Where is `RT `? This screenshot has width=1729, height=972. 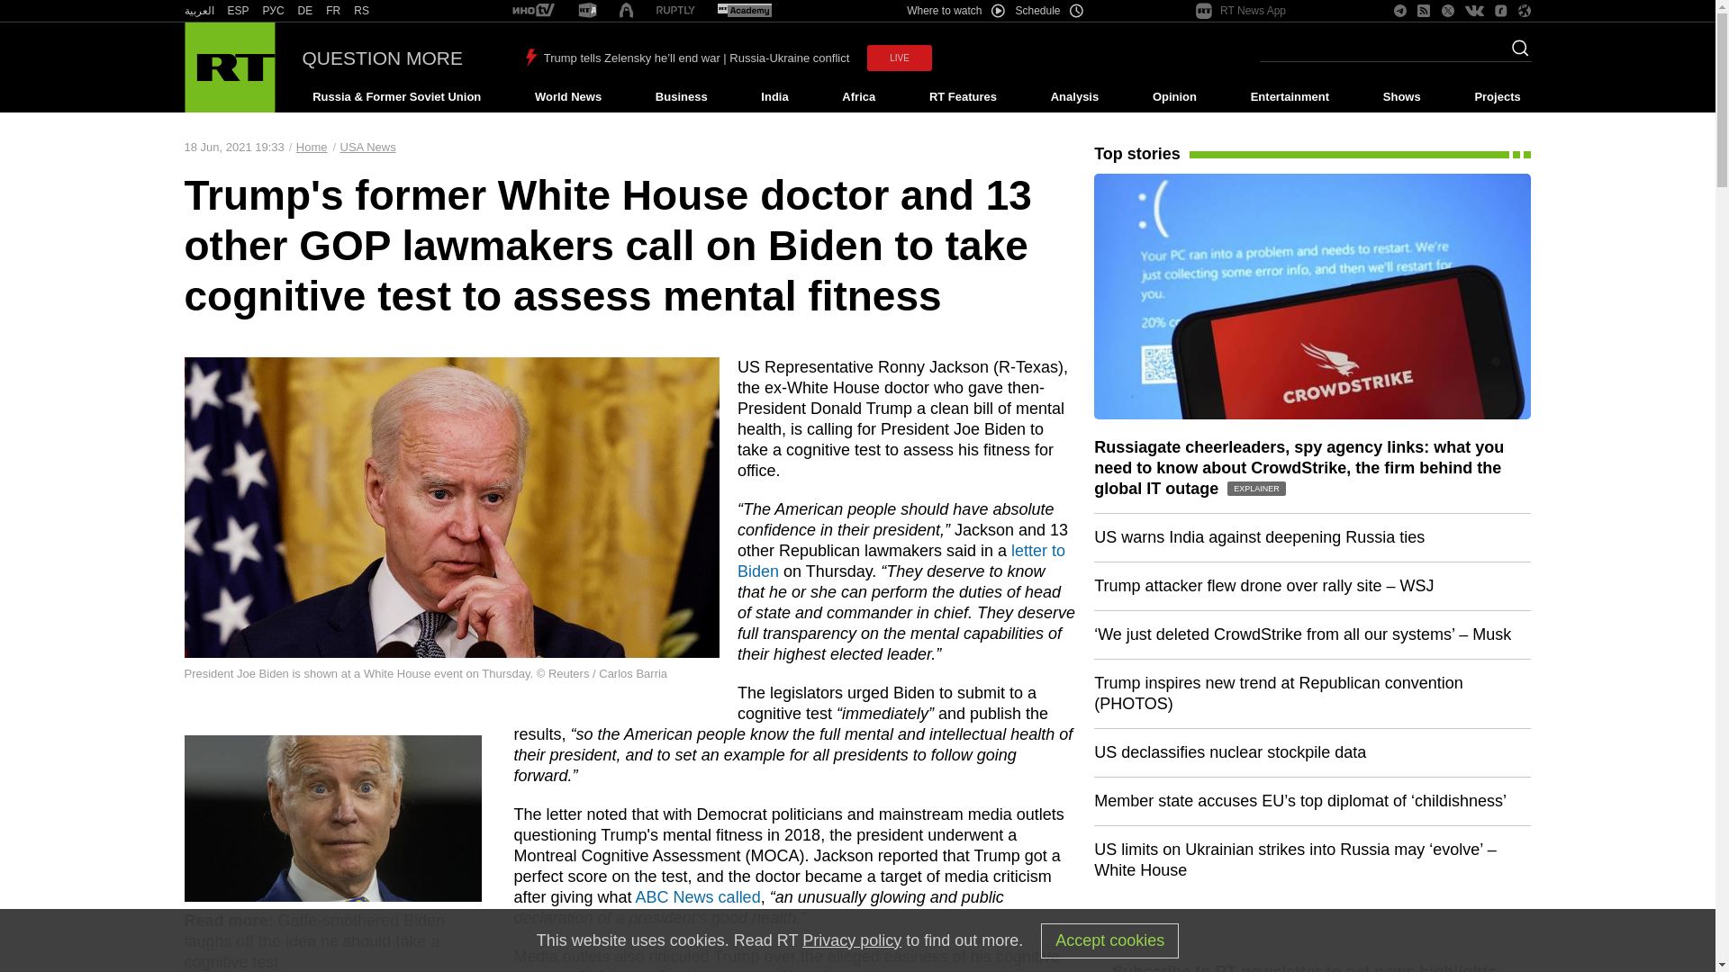
RT  is located at coordinates (675, 11).